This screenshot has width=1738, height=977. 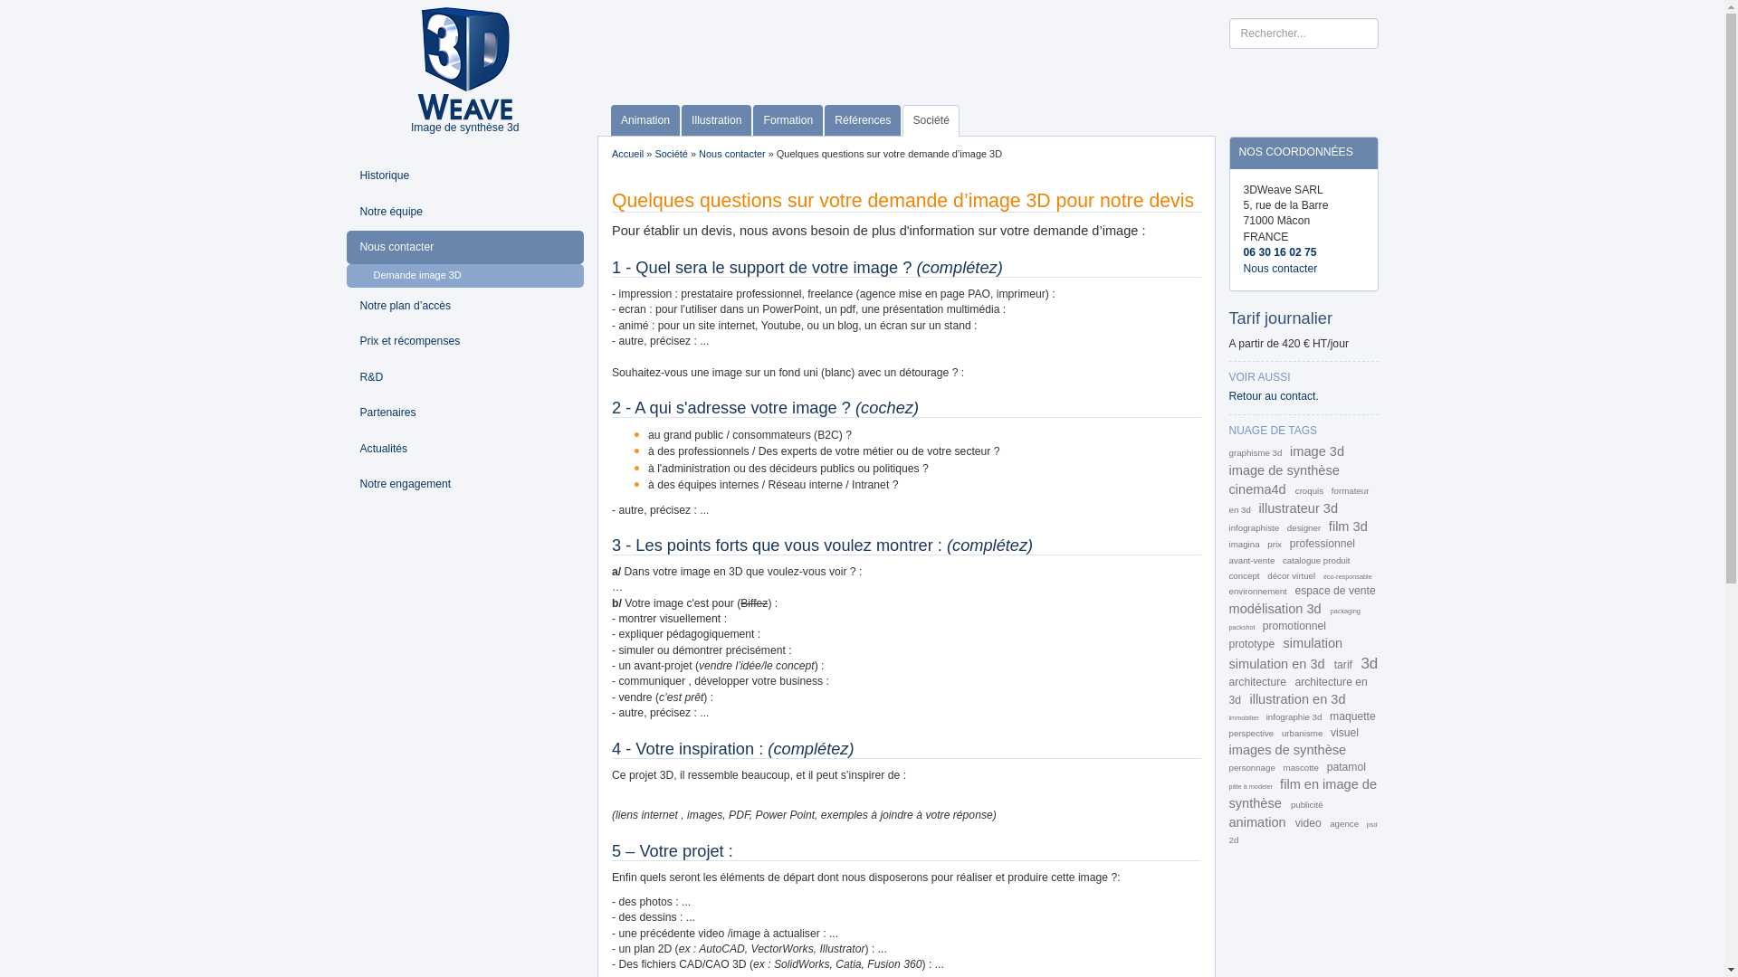 I want to click on prototype, so click(x=1254, y=644).